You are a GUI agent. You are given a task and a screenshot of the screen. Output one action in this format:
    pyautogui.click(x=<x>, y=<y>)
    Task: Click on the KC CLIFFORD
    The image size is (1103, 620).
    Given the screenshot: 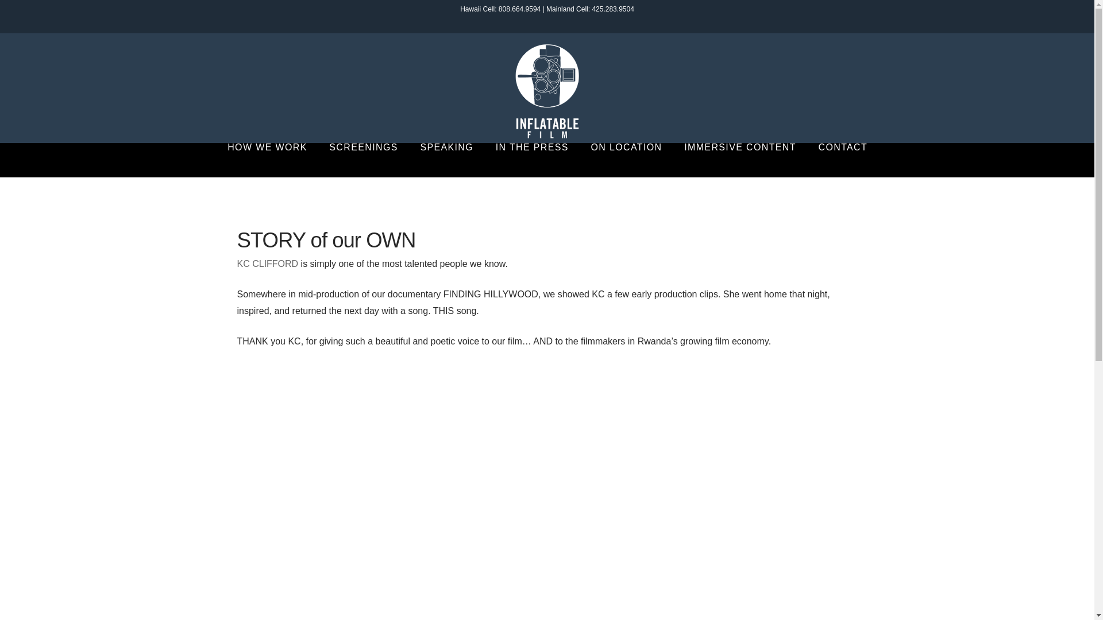 What is the action you would take?
    pyautogui.click(x=267, y=263)
    